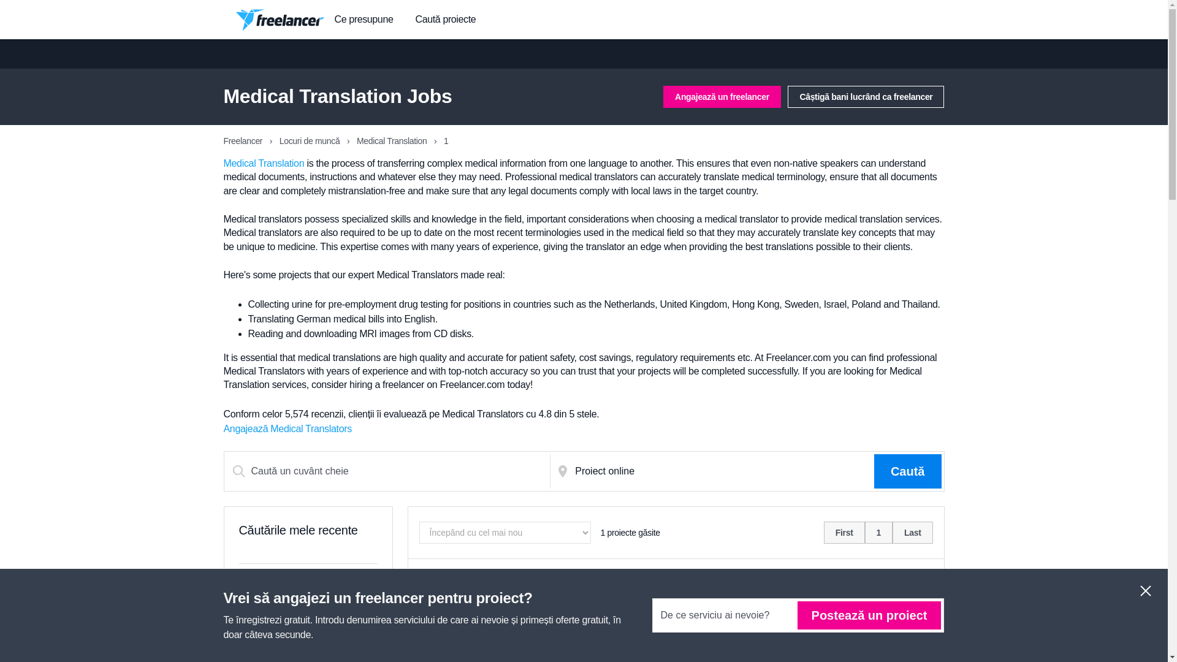 The height and width of the screenshot is (662, 1177). What do you see at coordinates (392, 141) in the screenshot?
I see `Medical Translation` at bounding box center [392, 141].